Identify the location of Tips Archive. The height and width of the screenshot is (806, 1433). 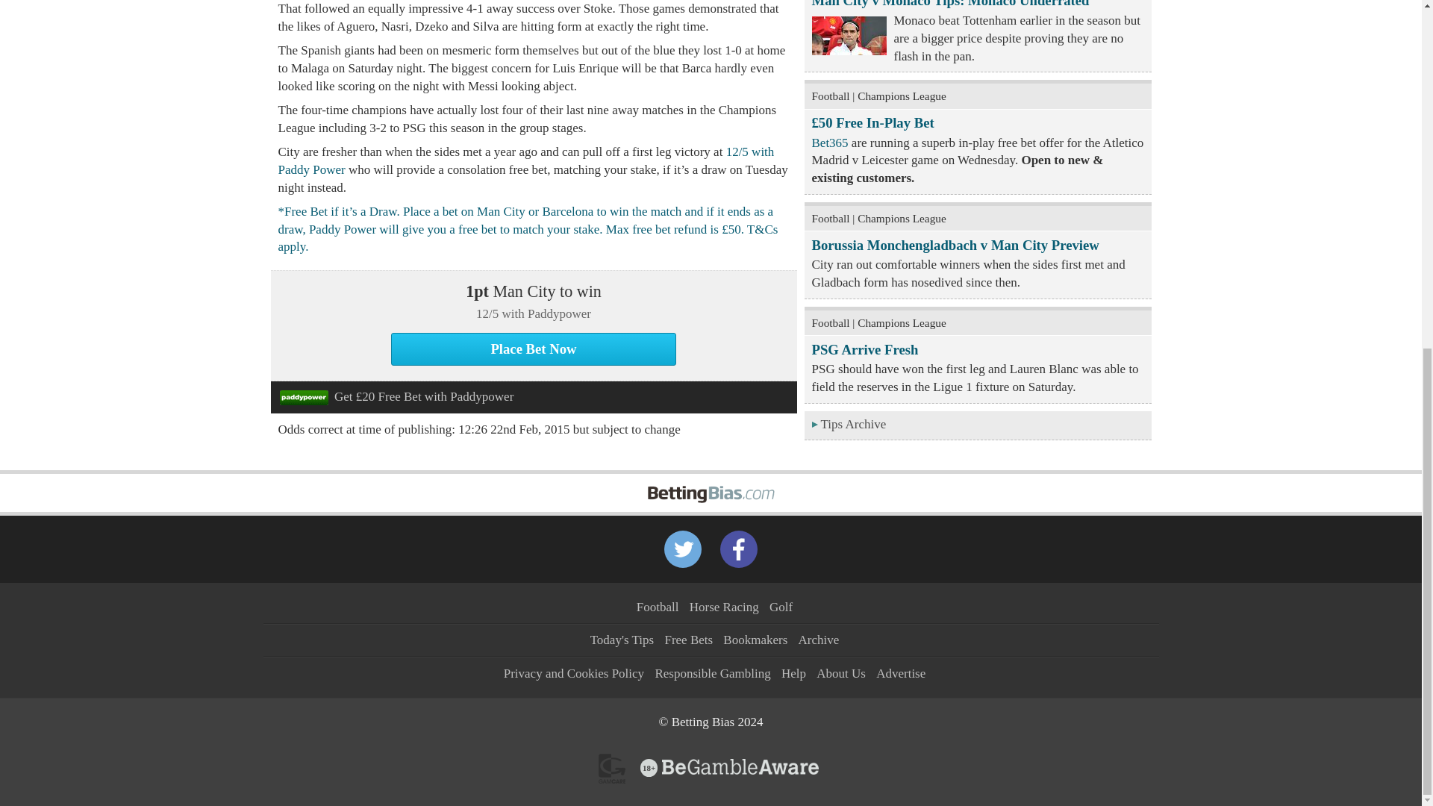
(978, 425).